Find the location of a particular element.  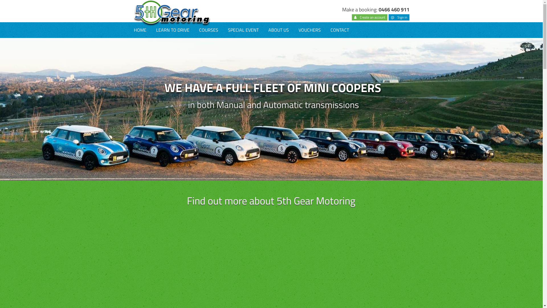

0466 460 911 is located at coordinates (394, 10).